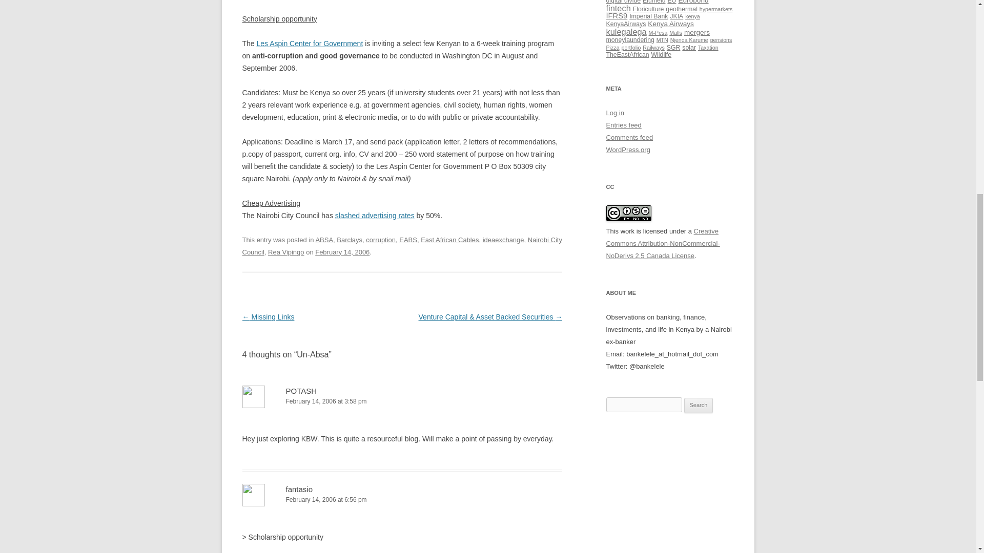 This screenshot has width=984, height=553. What do you see at coordinates (402, 401) in the screenshot?
I see `February 14, 2006 at 3:58 pm` at bounding box center [402, 401].